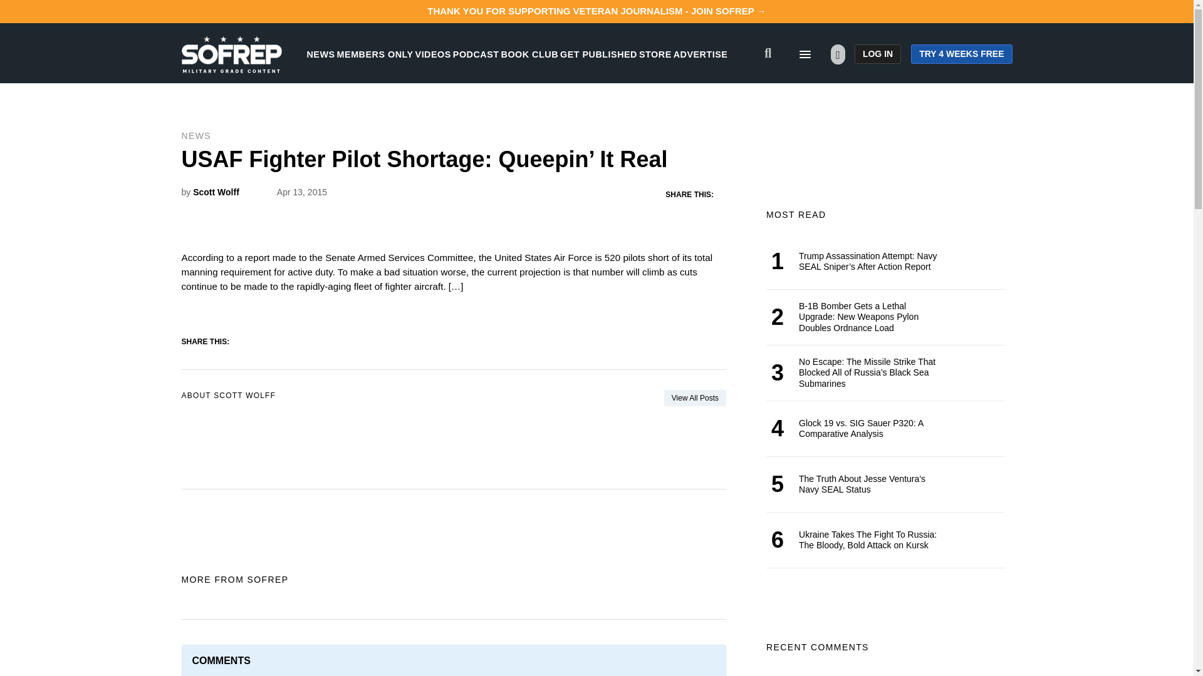 The width and height of the screenshot is (1203, 676). What do you see at coordinates (476, 54) in the screenshot?
I see `PODCAST` at bounding box center [476, 54].